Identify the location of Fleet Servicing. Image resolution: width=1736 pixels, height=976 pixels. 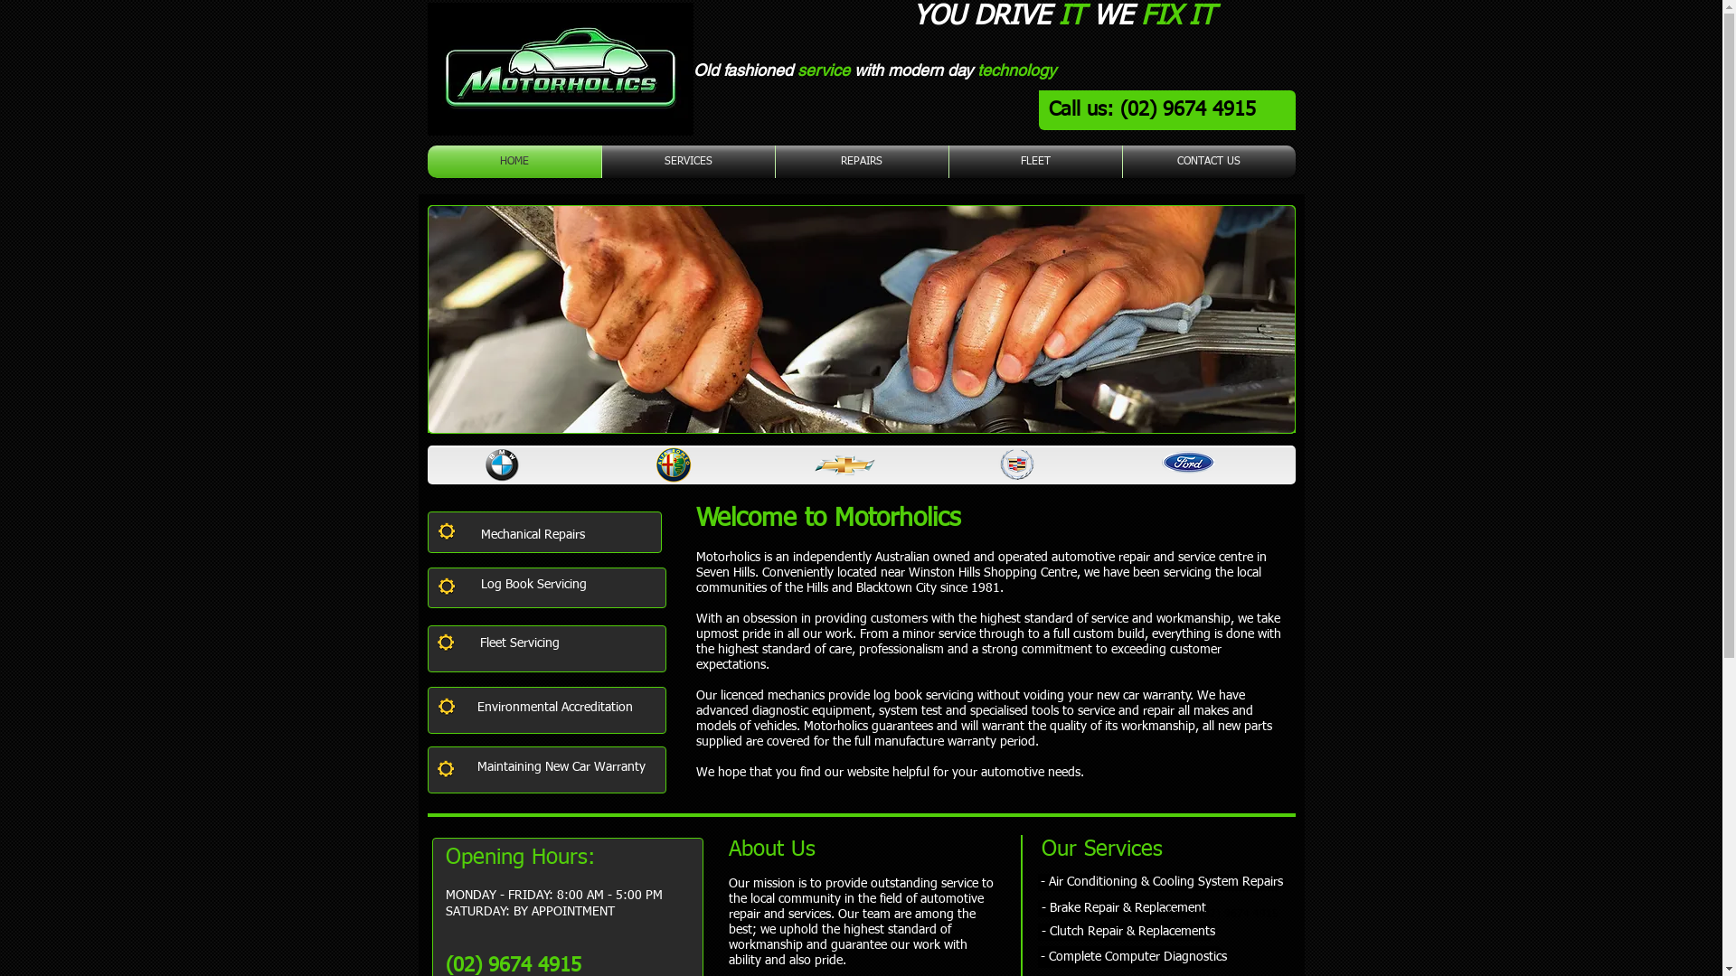
(532, 643).